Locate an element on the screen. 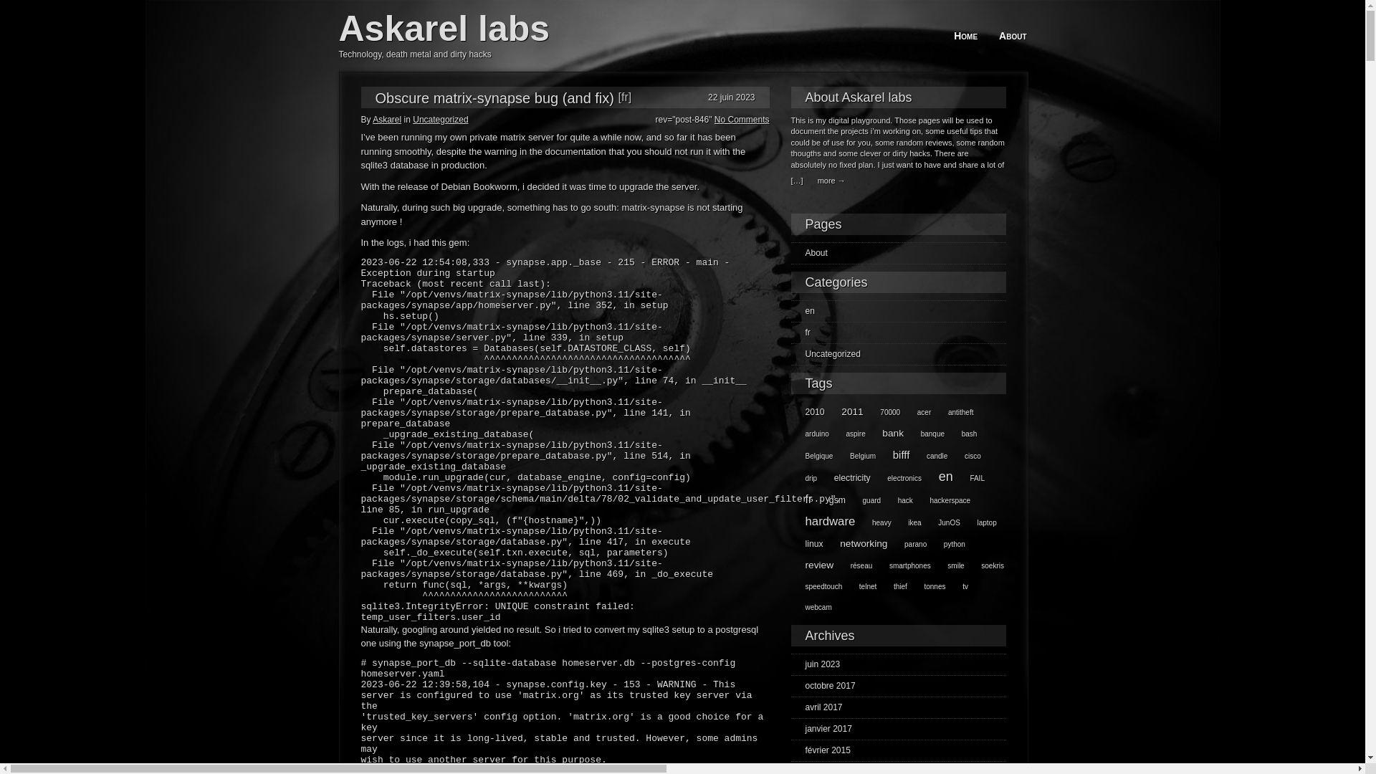 The height and width of the screenshot is (774, 1376). arduino is located at coordinates (810, 434).